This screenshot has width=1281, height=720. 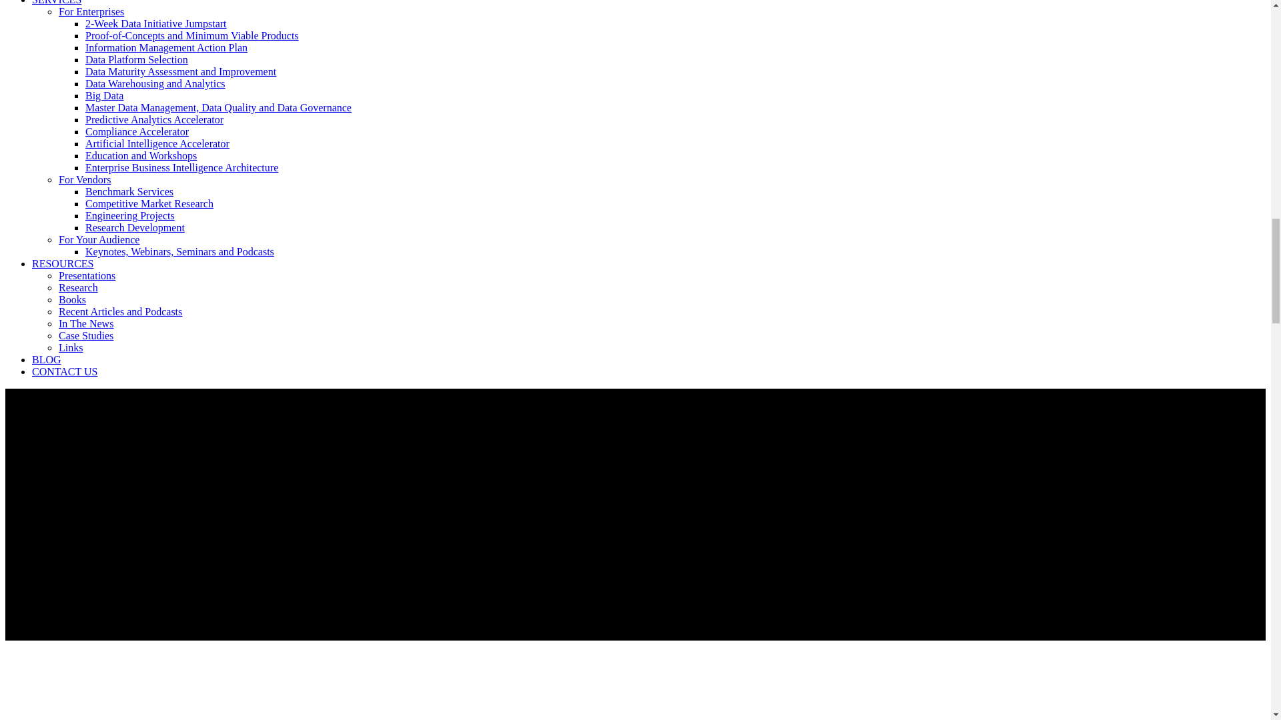 What do you see at coordinates (137, 132) in the screenshot?
I see `Compliance Accelerator` at bounding box center [137, 132].